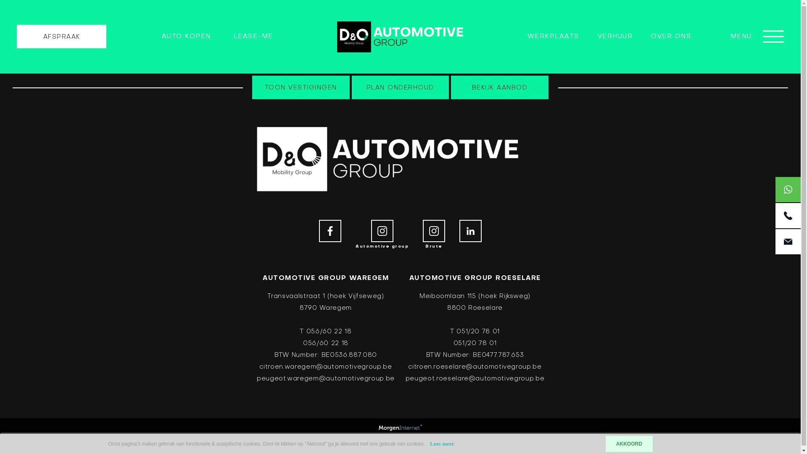 The width and height of the screenshot is (807, 454). What do you see at coordinates (615, 37) in the screenshot?
I see `VERHUUR` at bounding box center [615, 37].